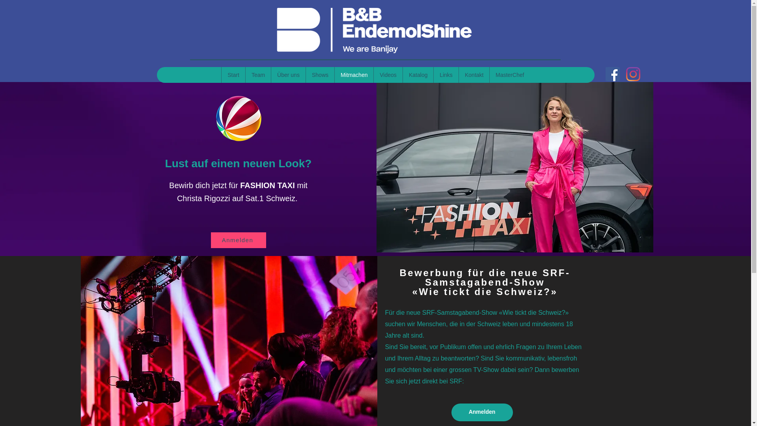  I want to click on Kontakt, so click(474, 75).